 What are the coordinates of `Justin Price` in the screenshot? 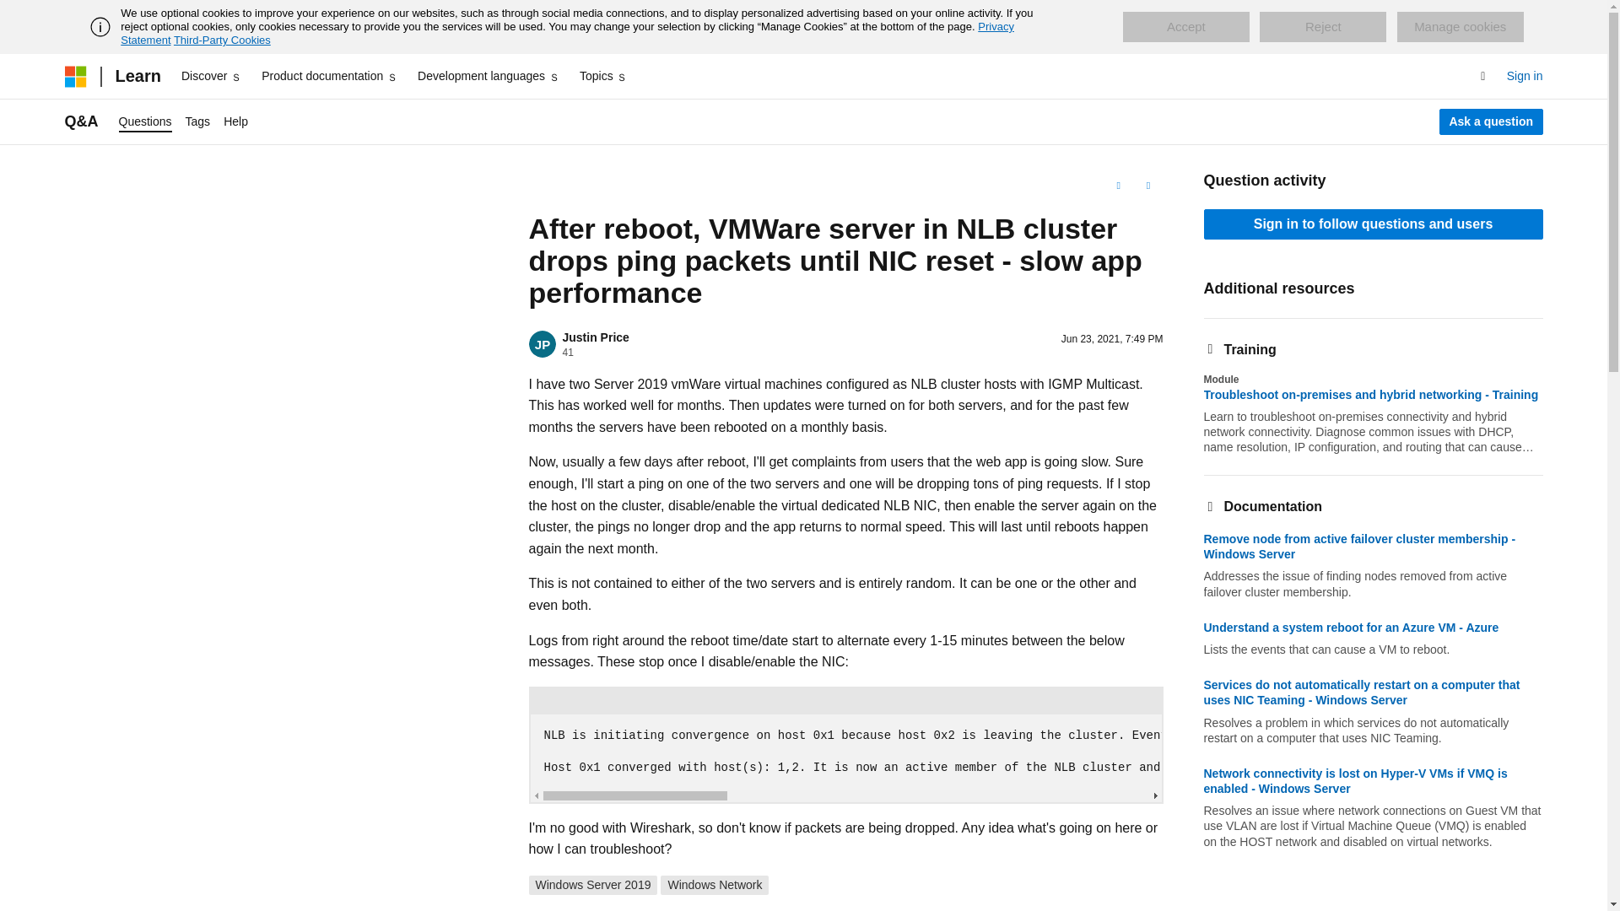 It's located at (595, 337).